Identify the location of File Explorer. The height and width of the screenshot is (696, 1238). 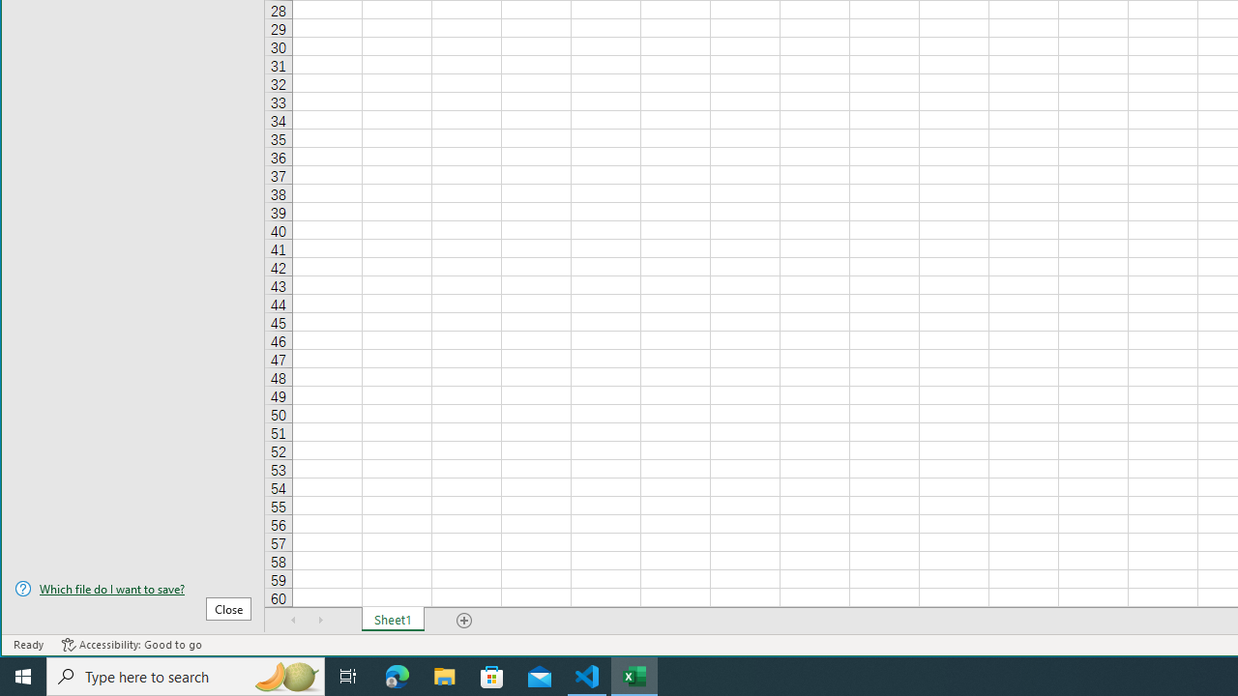
(445, 677).